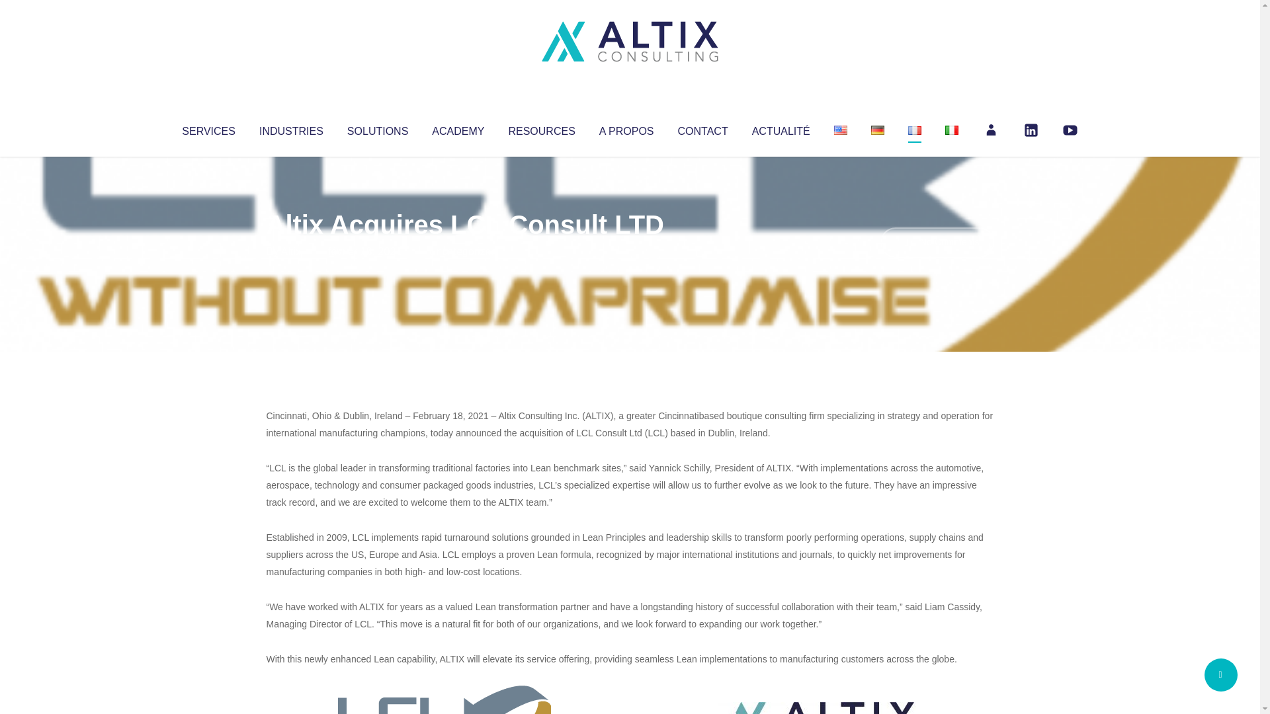 This screenshot has height=714, width=1270. I want to click on No Comments, so click(937, 242).